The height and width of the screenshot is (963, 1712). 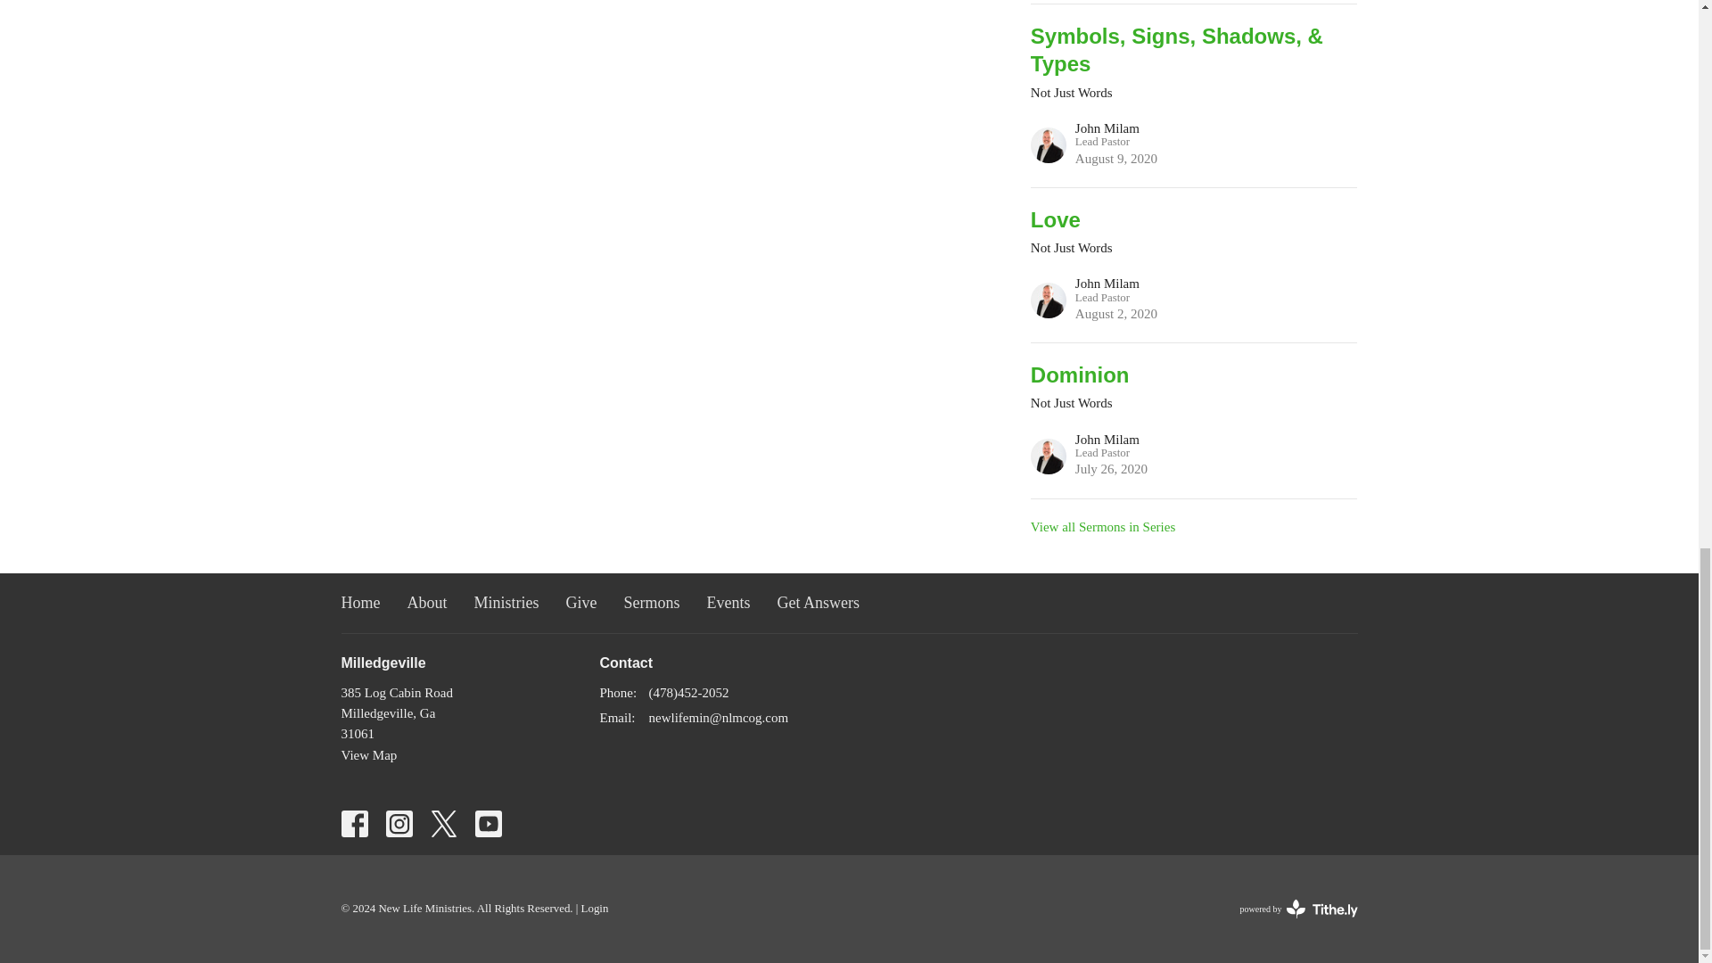 What do you see at coordinates (581, 604) in the screenshot?
I see `Ministries` at bounding box center [581, 604].